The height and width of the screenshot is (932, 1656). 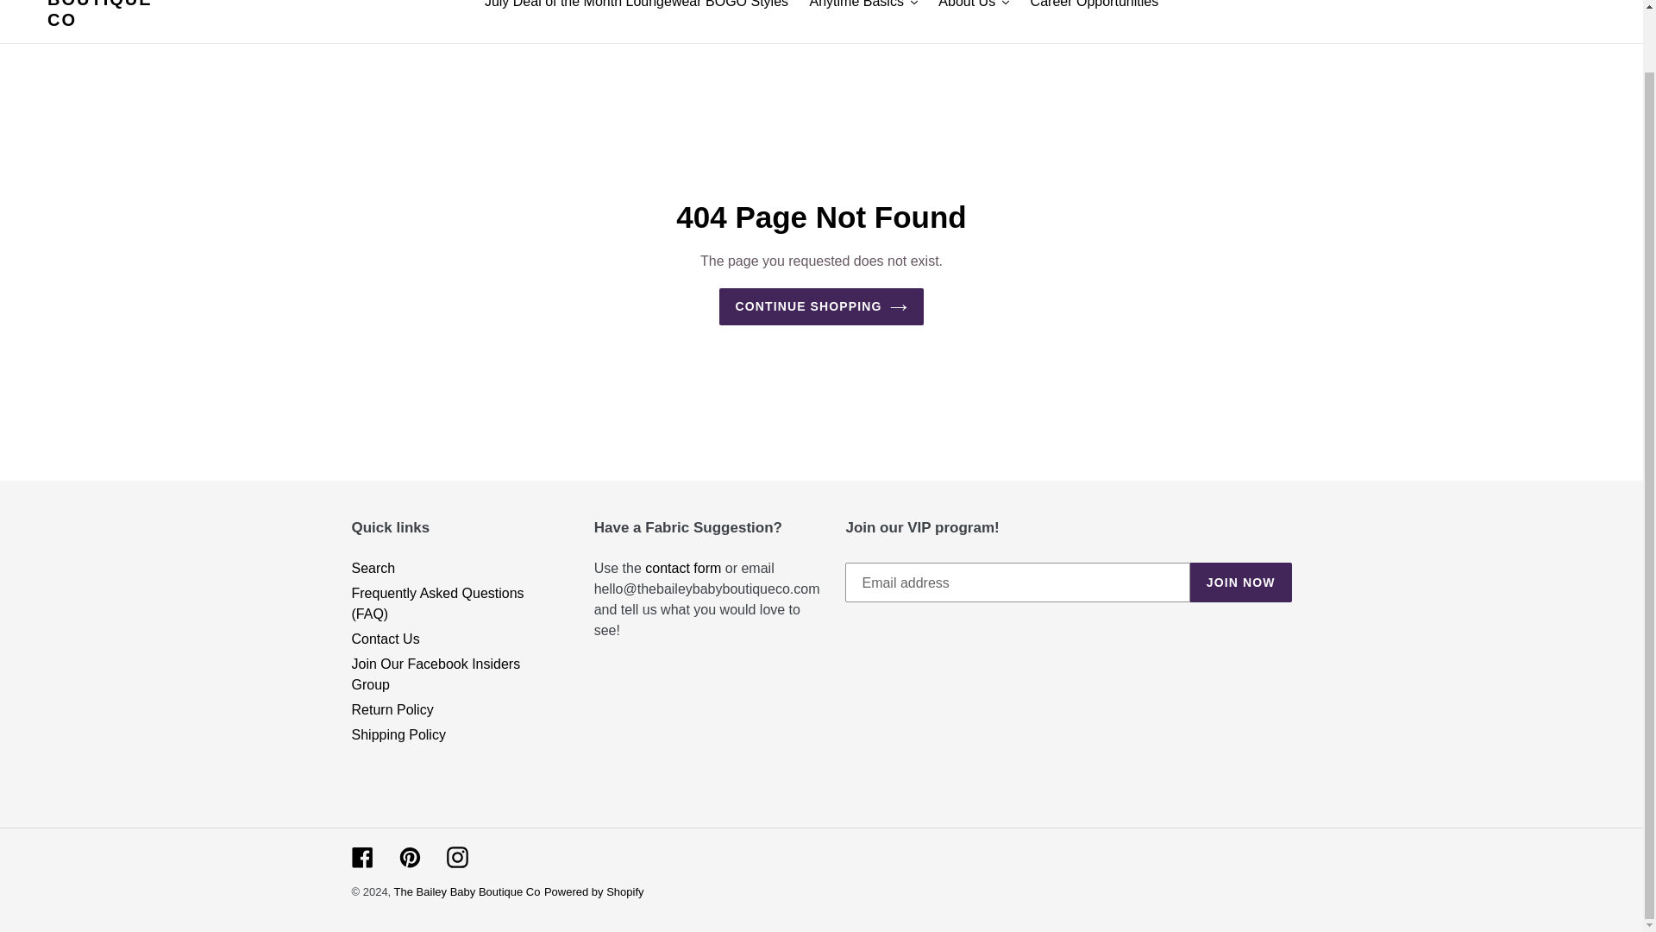 What do you see at coordinates (1483, 3) in the screenshot?
I see `Log in` at bounding box center [1483, 3].